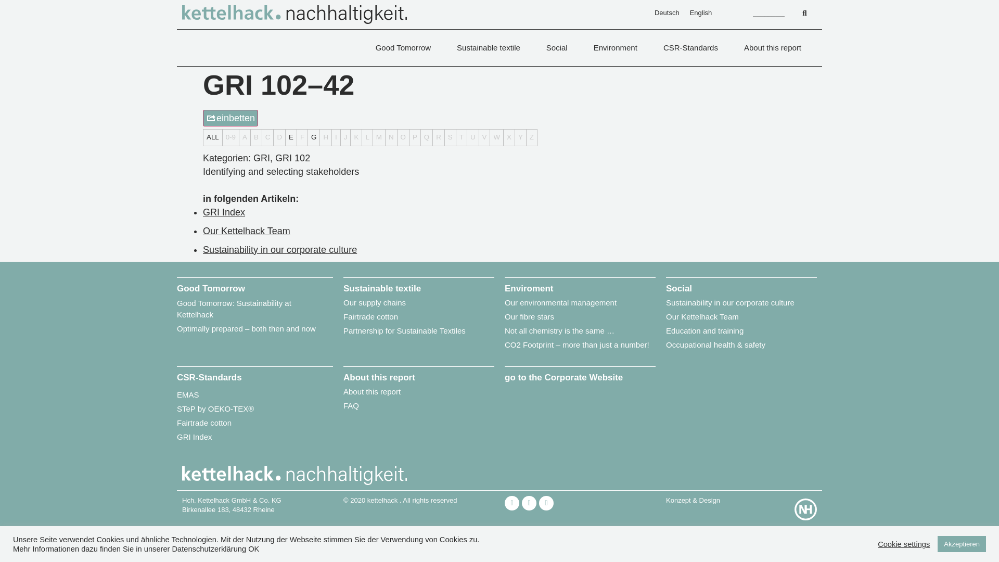 The height and width of the screenshot is (562, 999). What do you see at coordinates (775, 47) in the screenshot?
I see `About this report` at bounding box center [775, 47].